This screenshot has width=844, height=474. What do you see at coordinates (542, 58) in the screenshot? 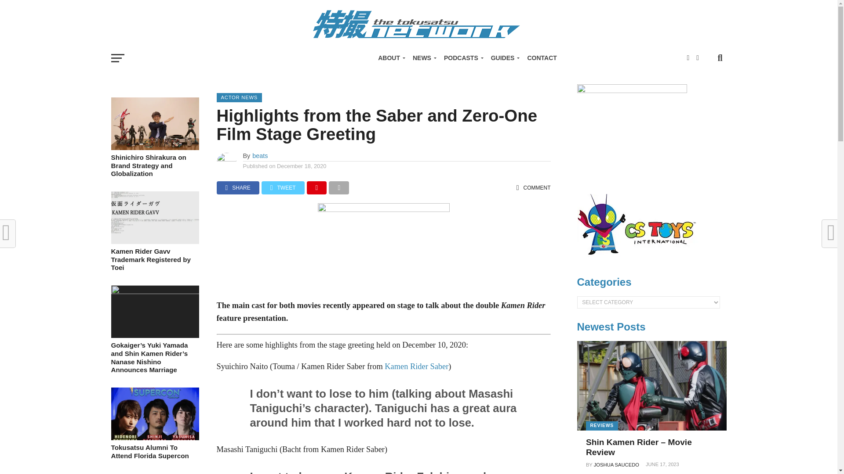
I see `CONTACT` at bounding box center [542, 58].